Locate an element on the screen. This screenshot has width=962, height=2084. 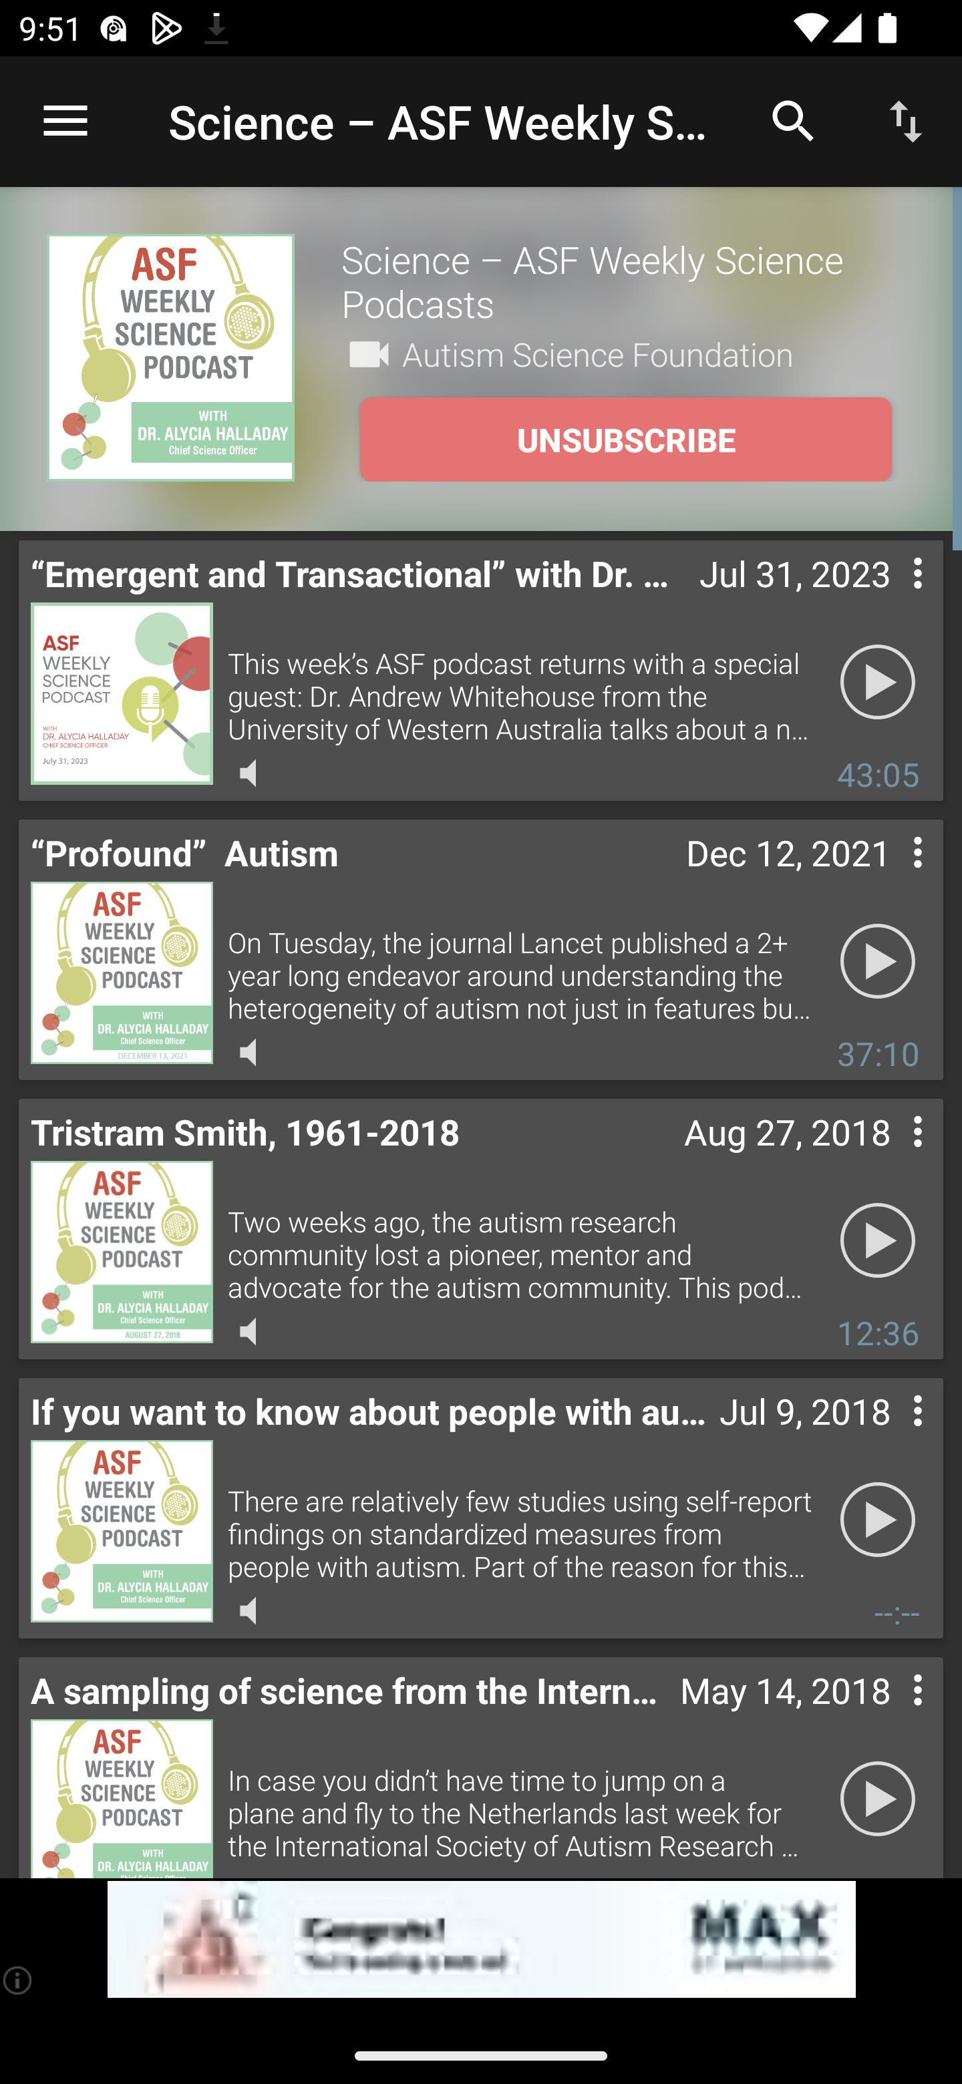
Play is located at coordinates (878, 962).